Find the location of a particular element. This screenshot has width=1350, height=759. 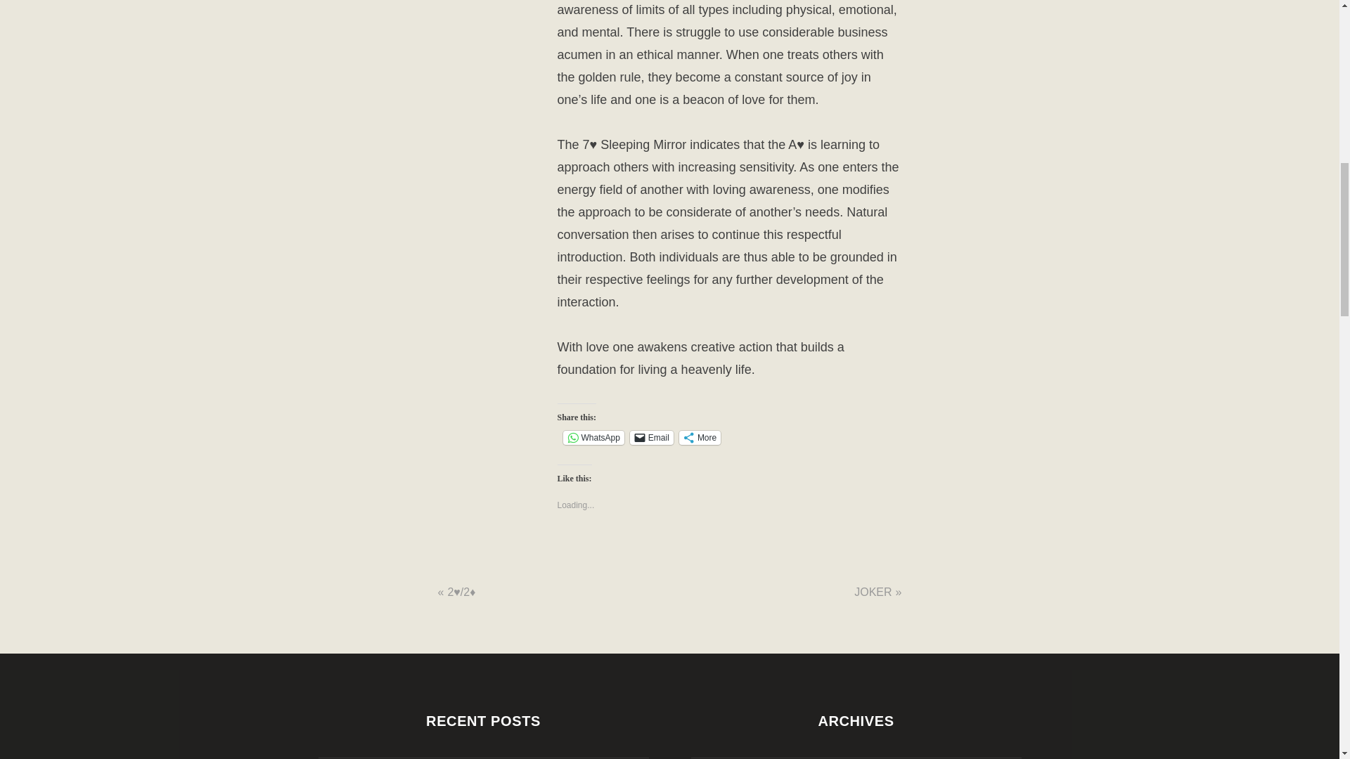

Click to email a link to a friend is located at coordinates (652, 437).